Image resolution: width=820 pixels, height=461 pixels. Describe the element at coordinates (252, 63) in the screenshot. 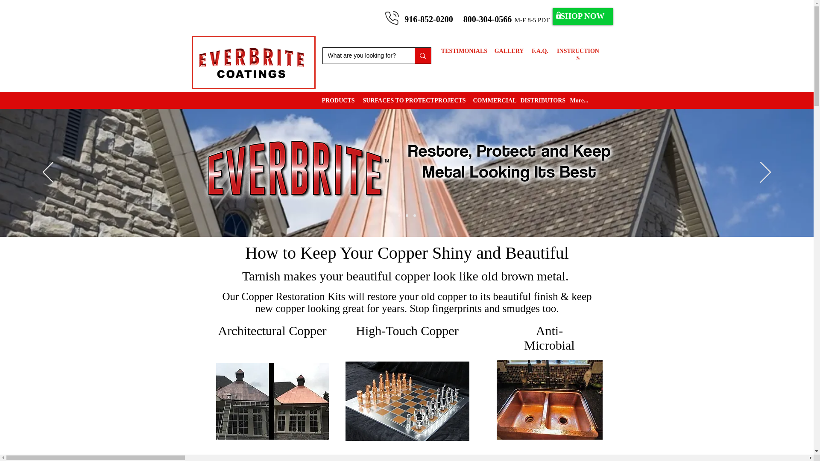

I see `Everbrite Coatings` at that location.